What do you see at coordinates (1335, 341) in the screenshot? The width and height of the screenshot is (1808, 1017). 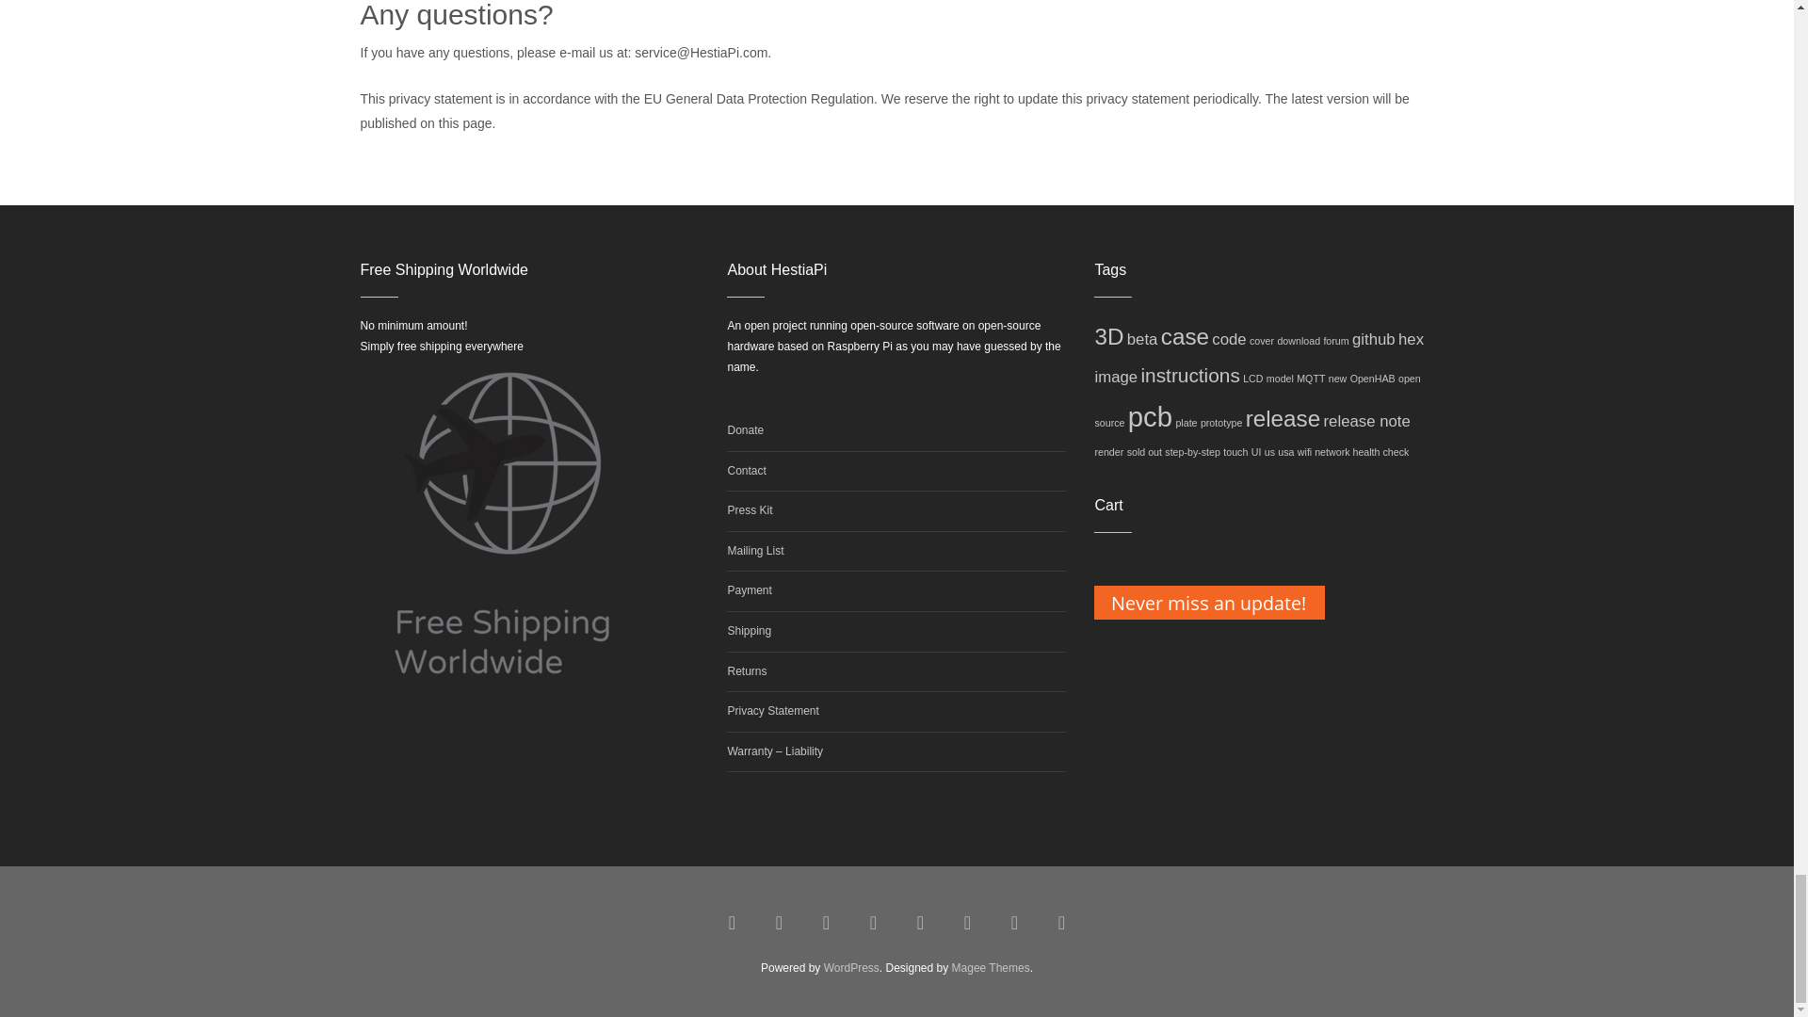 I see `forum` at bounding box center [1335, 341].